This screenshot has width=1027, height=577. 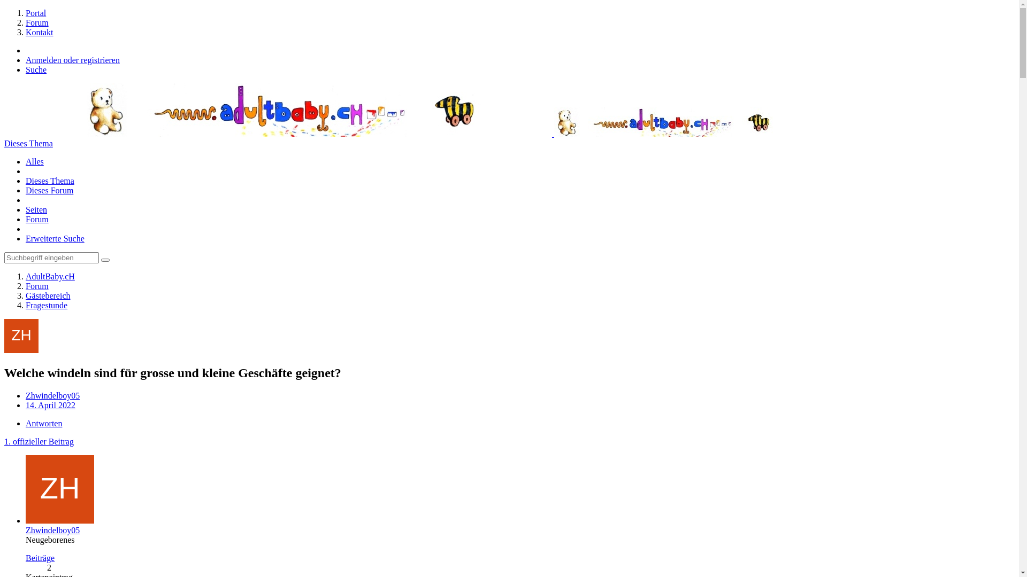 I want to click on Forum, so click(x=37, y=22).